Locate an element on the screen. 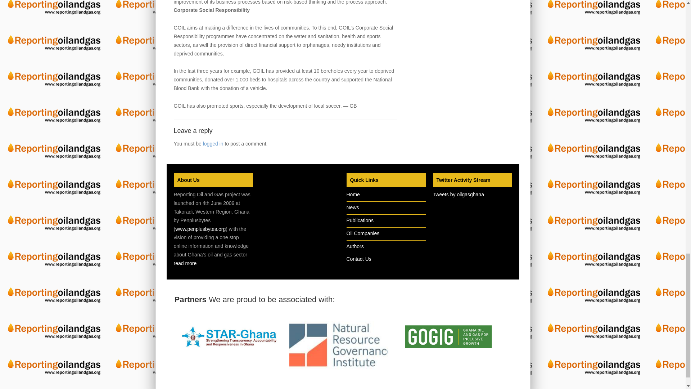 Image resolution: width=691 pixels, height=389 pixels. News is located at coordinates (352, 207).